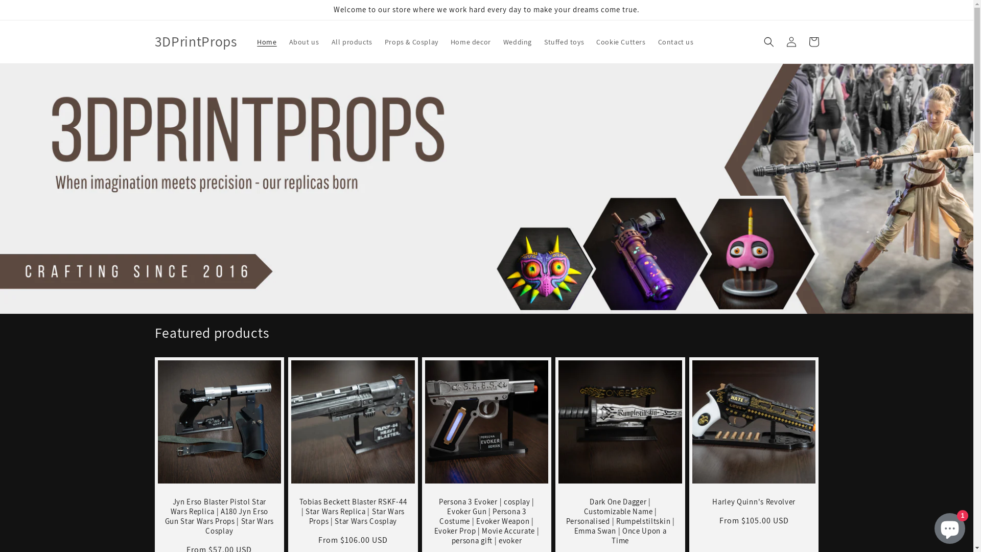 The image size is (981, 552). Describe the element at coordinates (813, 42) in the screenshot. I see `Cart` at that location.